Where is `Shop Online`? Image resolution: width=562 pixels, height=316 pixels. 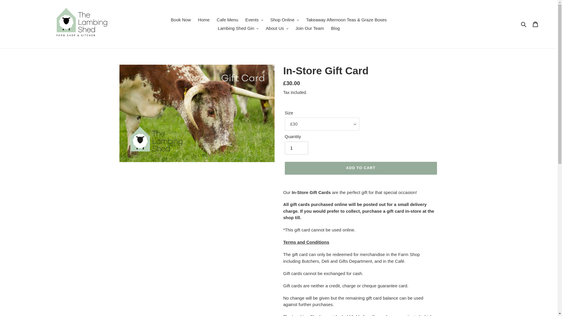 Shop Online is located at coordinates (285, 20).